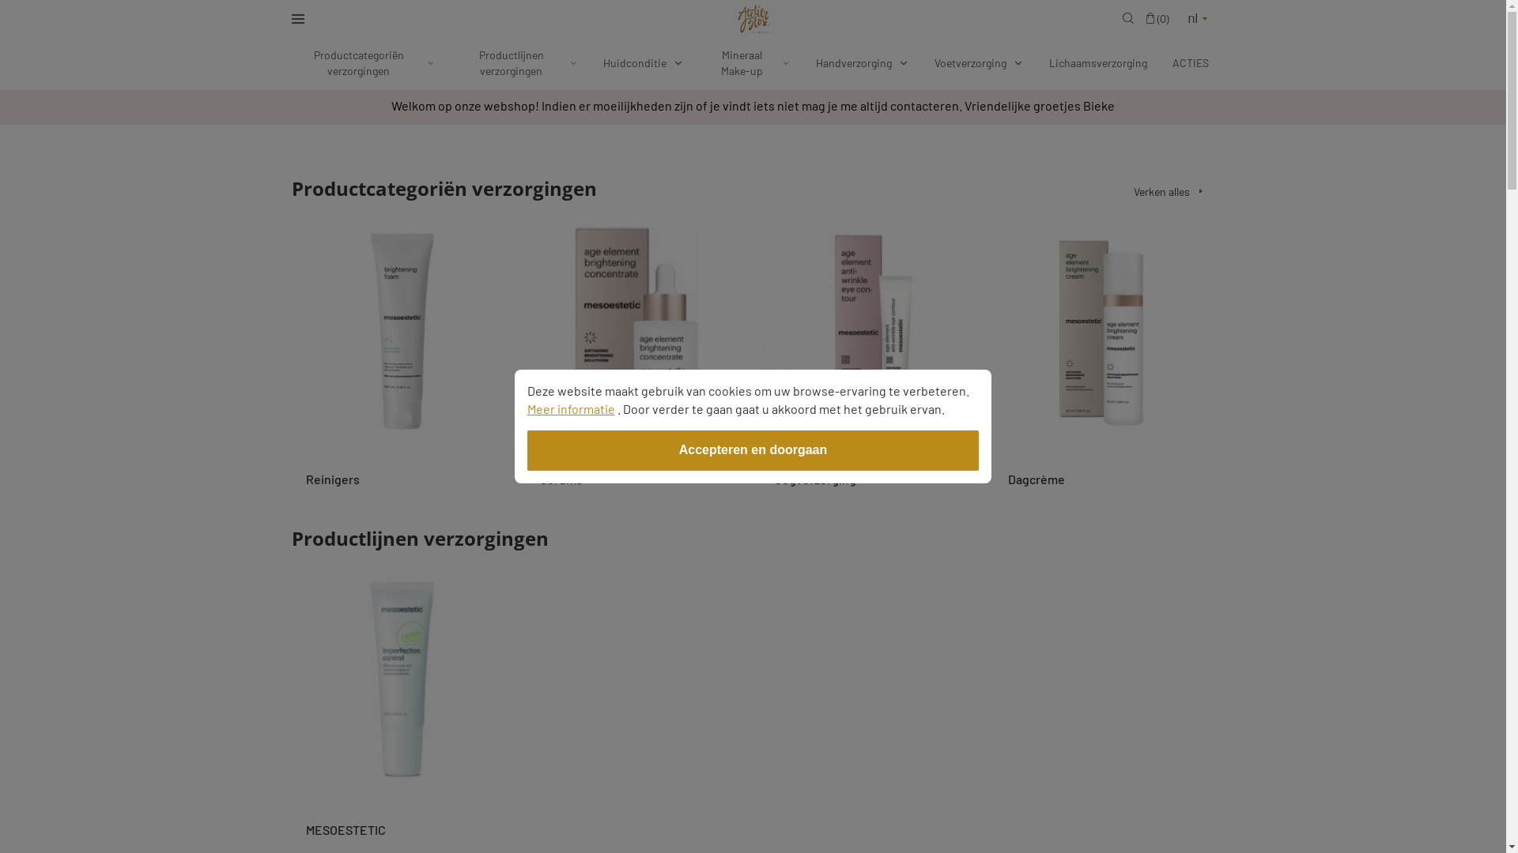  Describe the element at coordinates (644, 63) in the screenshot. I see `Huidconditie` at that location.